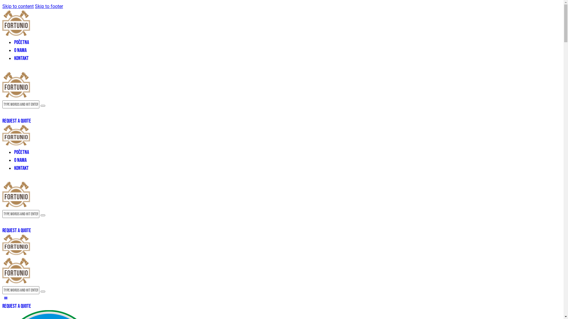 This screenshot has height=319, width=568. What do you see at coordinates (20, 160) in the screenshot?
I see `O NAMA` at bounding box center [20, 160].